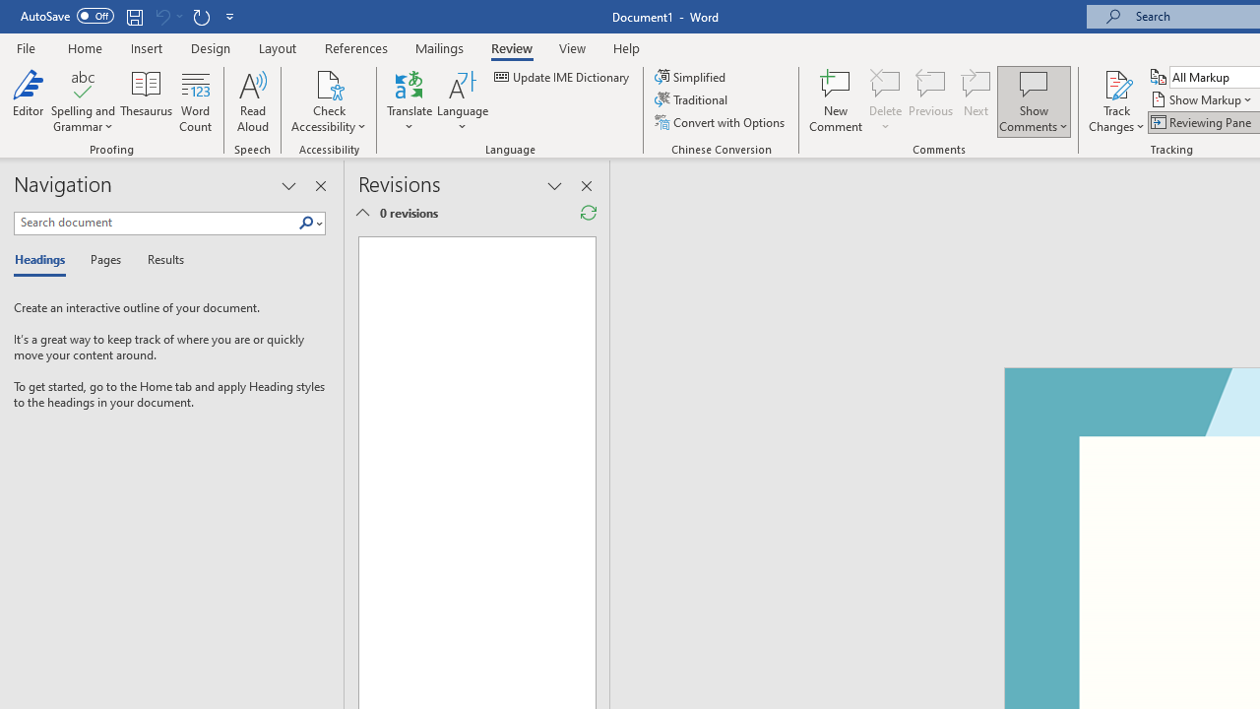 The height and width of the screenshot is (709, 1260). What do you see at coordinates (1203, 100) in the screenshot?
I see `Show Markup` at bounding box center [1203, 100].